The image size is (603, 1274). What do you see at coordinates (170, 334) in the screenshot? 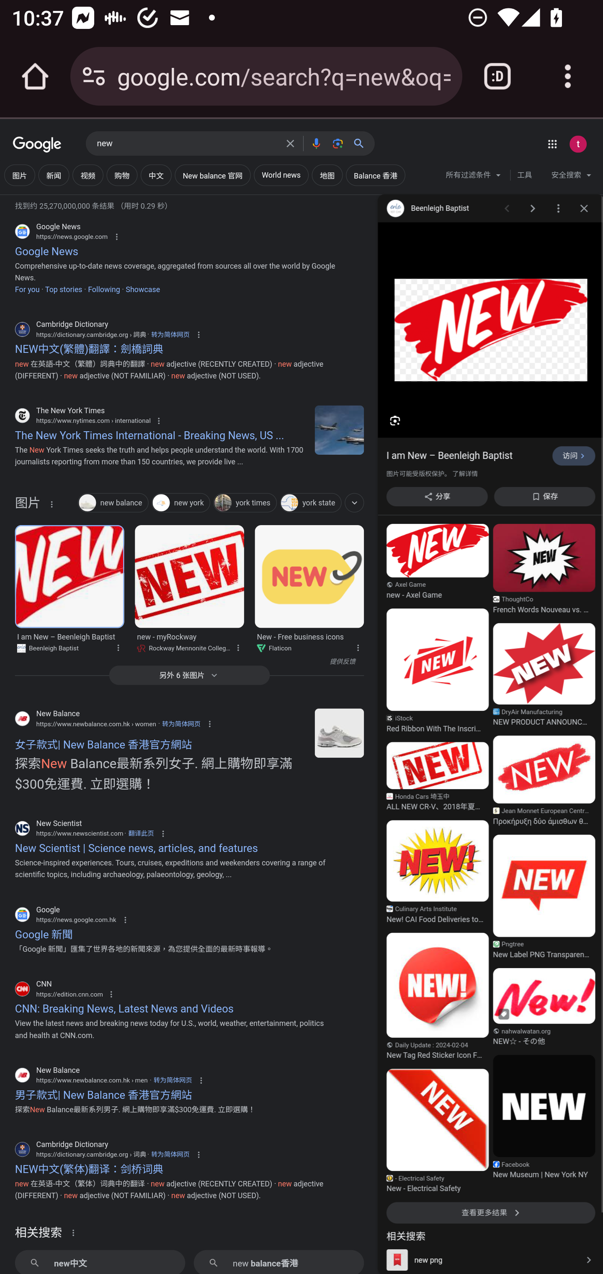
I see `转为简体网页` at bounding box center [170, 334].